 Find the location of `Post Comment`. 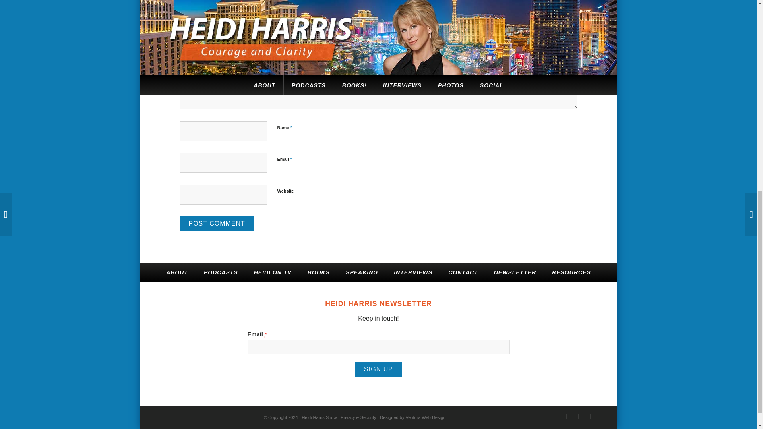

Post Comment is located at coordinates (216, 224).